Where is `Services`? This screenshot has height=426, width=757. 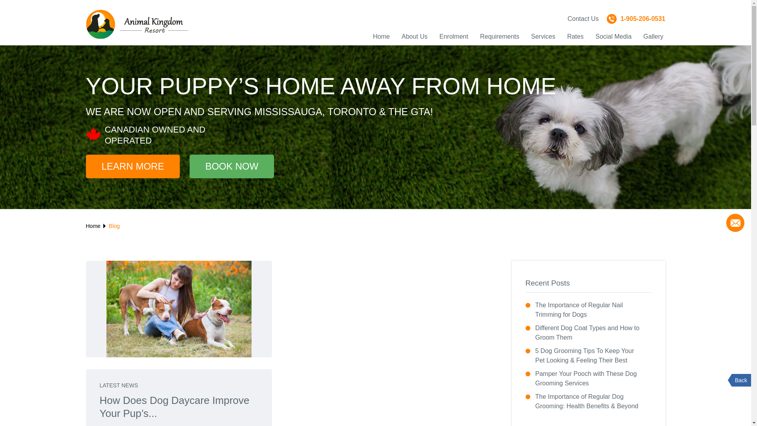 Services is located at coordinates (543, 36).